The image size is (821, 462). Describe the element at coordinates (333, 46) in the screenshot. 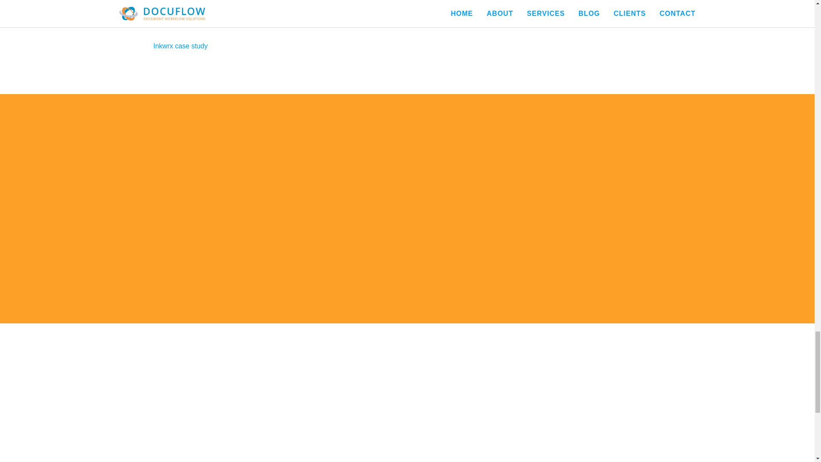

I see `Inkwrx case study` at that location.